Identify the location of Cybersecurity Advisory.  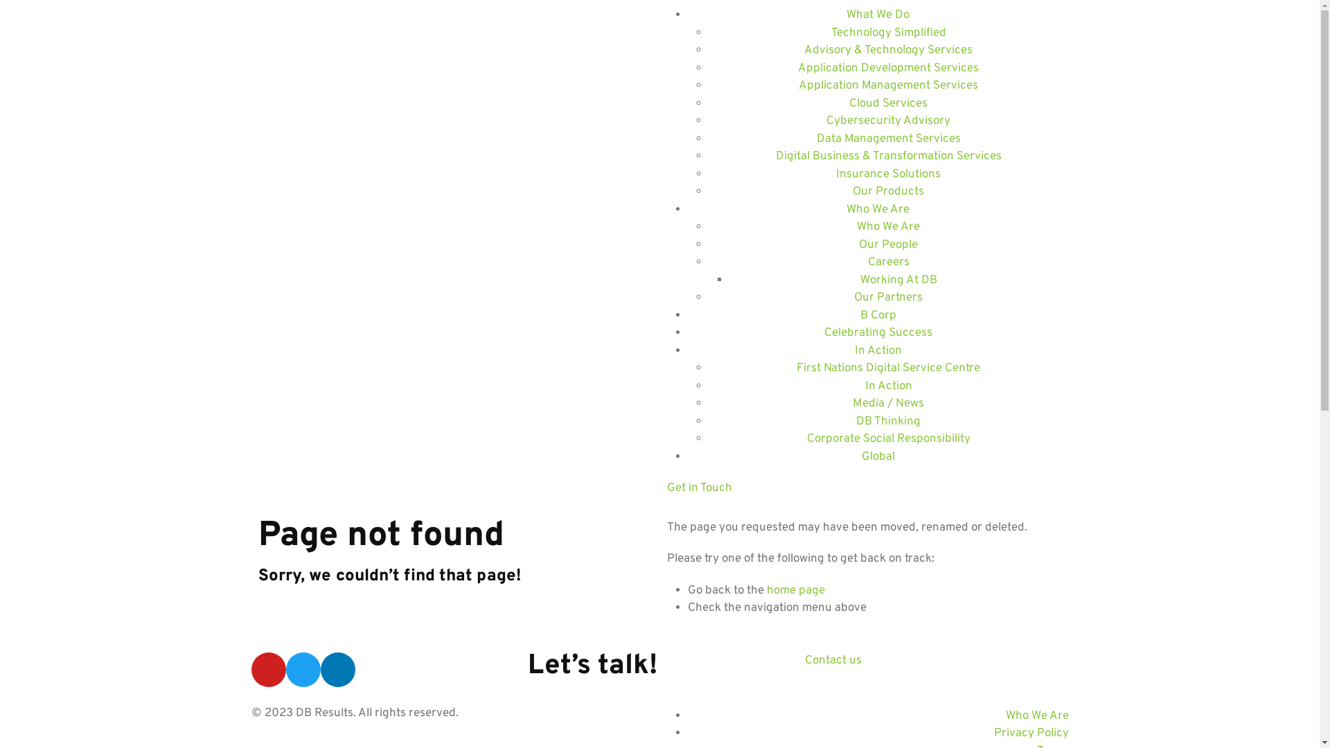
(888, 121).